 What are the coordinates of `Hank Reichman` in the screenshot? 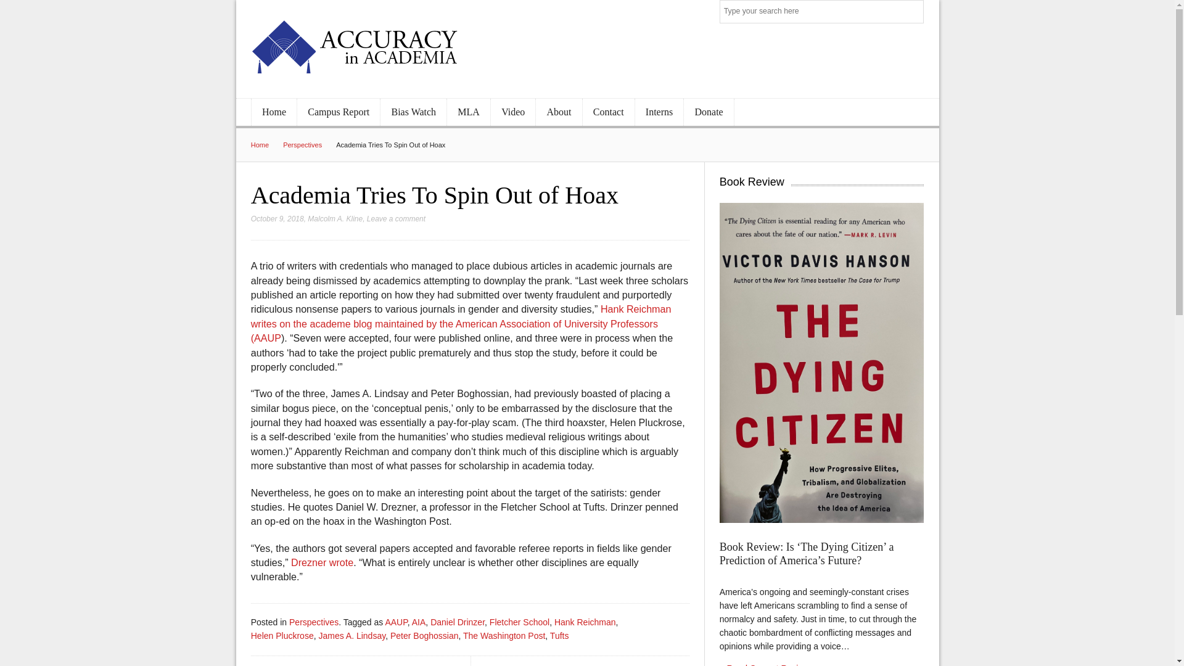 It's located at (585, 622).